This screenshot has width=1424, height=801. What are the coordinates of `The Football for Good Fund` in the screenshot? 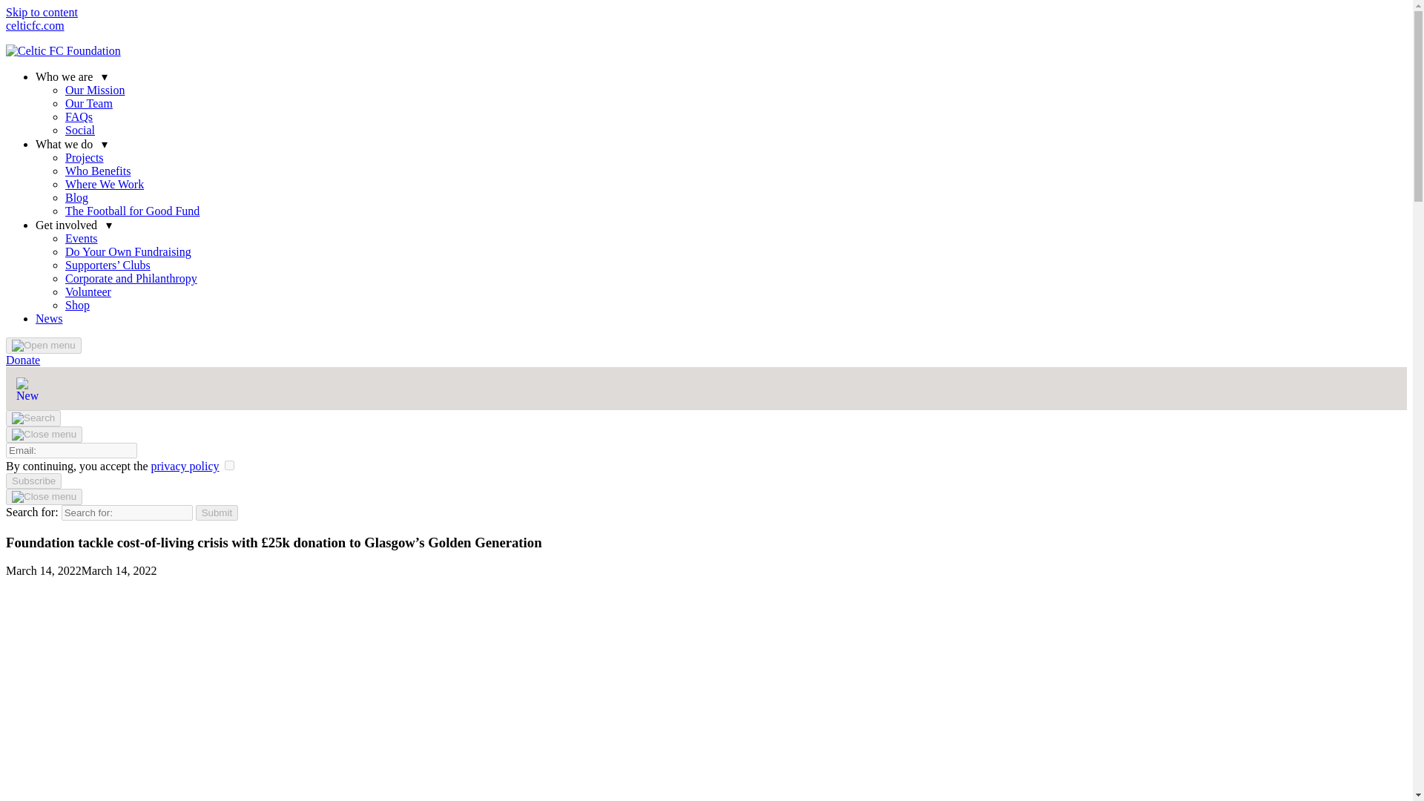 It's located at (132, 211).